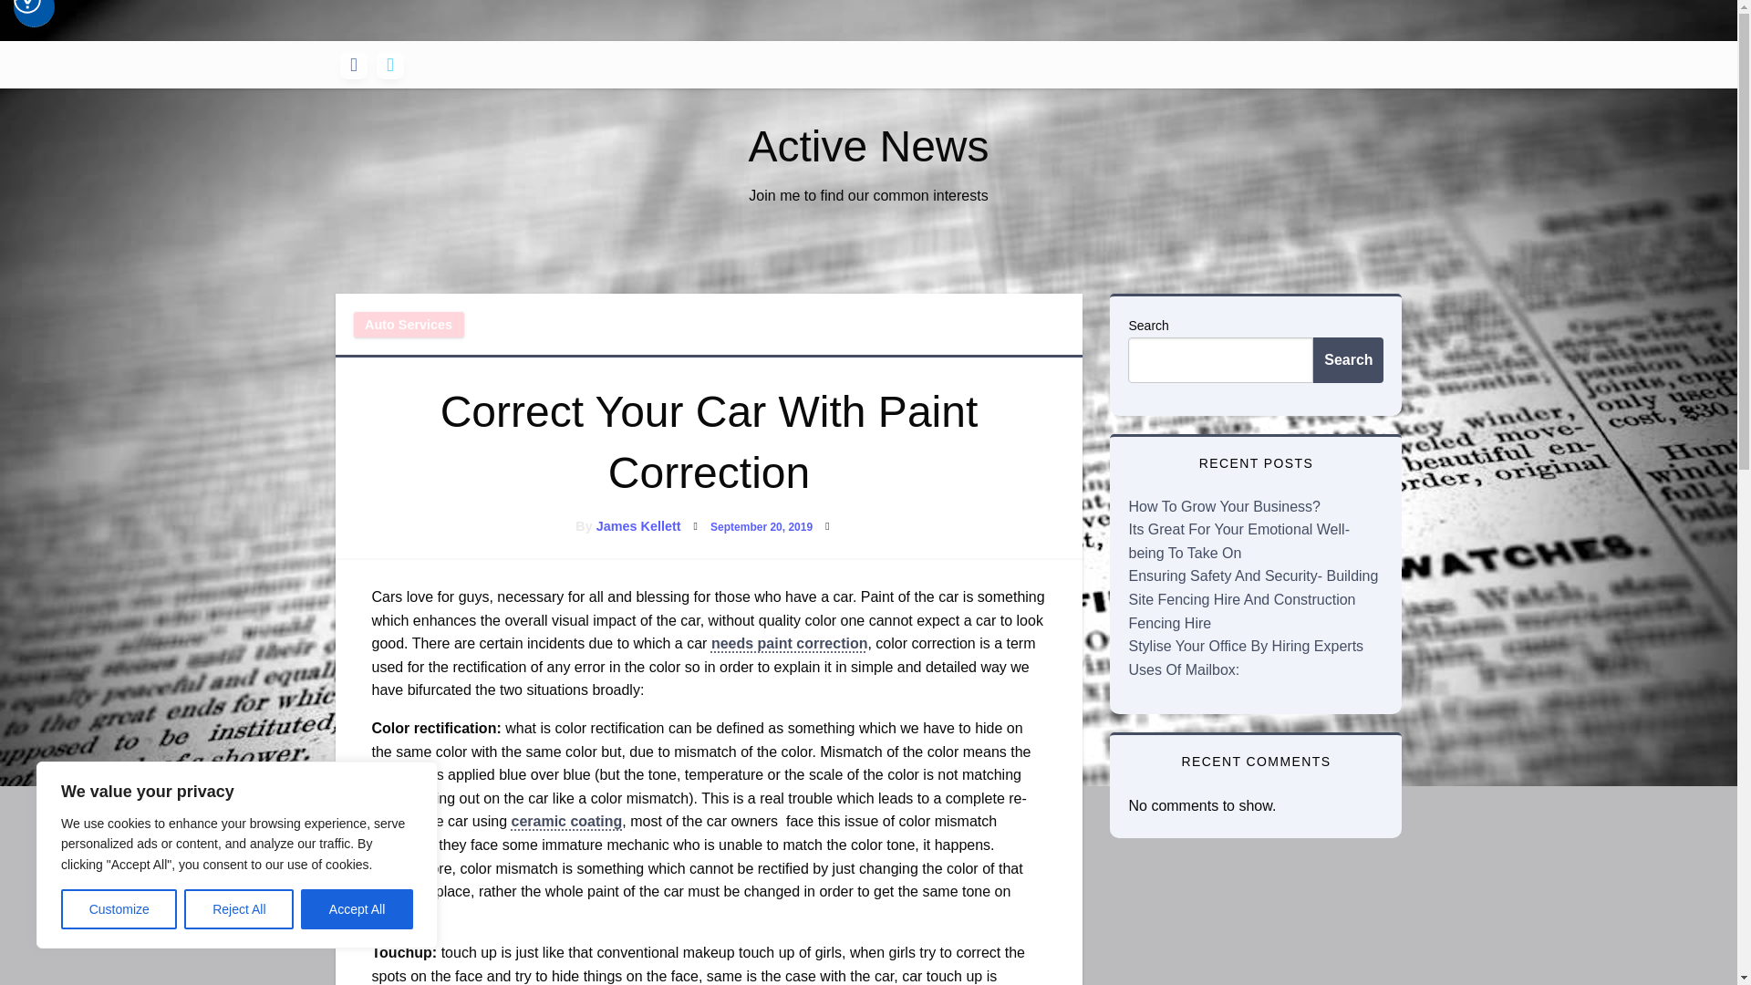 Image resolution: width=1751 pixels, height=985 pixels. I want to click on Search, so click(1348, 360).